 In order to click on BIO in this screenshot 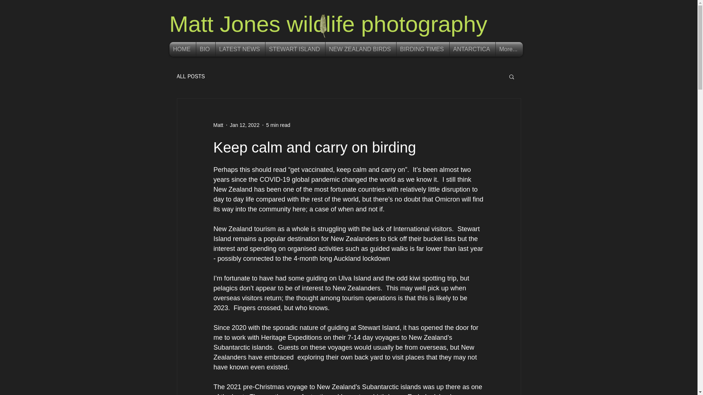, I will do `click(205, 49)`.